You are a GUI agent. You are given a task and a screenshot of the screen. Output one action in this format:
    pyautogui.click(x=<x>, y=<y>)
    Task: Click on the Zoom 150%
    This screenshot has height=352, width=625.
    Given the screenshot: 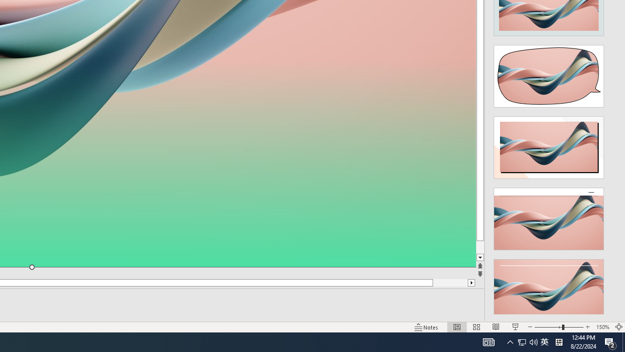 What is the action you would take?
    pyautogui.click(x=603, y=327)
    